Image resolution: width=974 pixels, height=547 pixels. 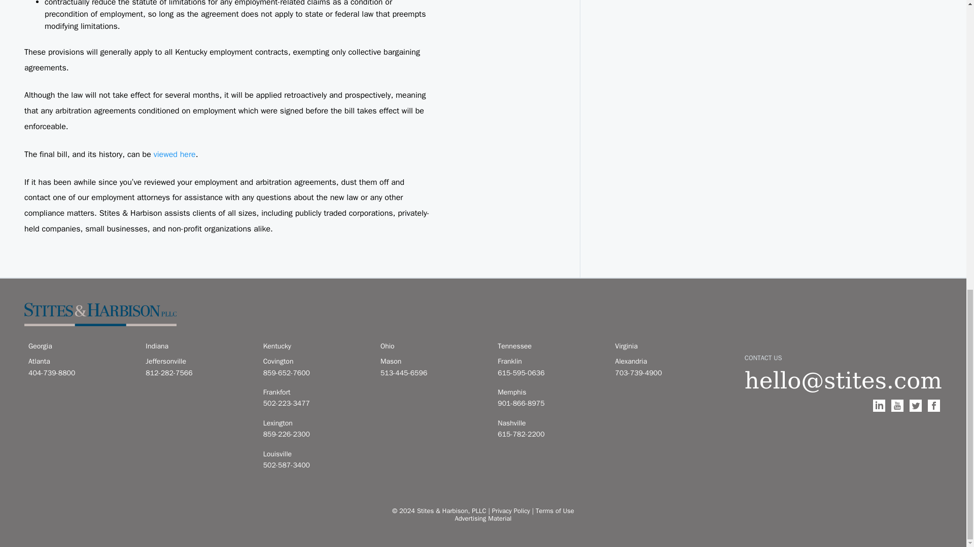 What do you see at coordinates (550, 423) in the screenshot?
I see `Nashville` at bounding box center [550, 423].